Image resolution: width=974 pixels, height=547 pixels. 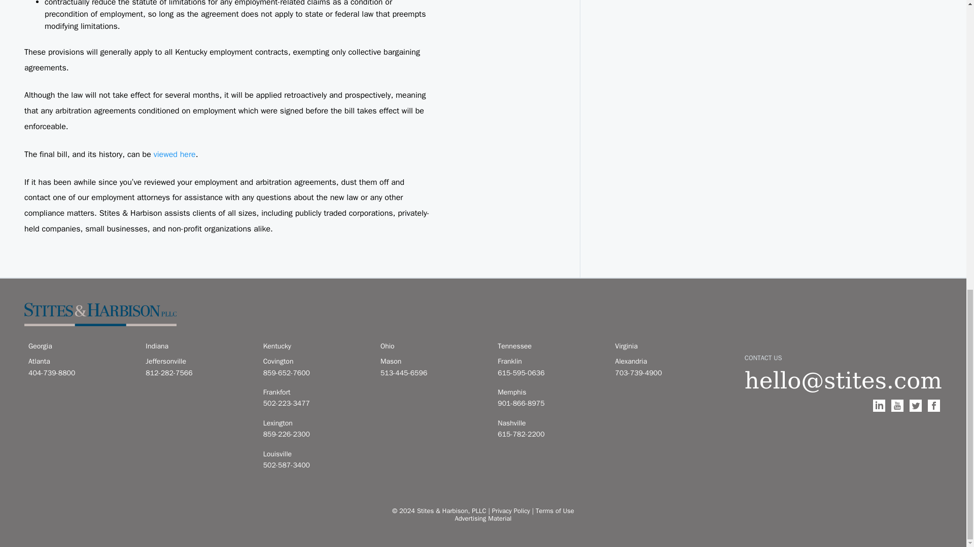 What do you see at coordinates (550, 423) in the screenshot?
I see `Nashville` at bounding box center [550, 423].